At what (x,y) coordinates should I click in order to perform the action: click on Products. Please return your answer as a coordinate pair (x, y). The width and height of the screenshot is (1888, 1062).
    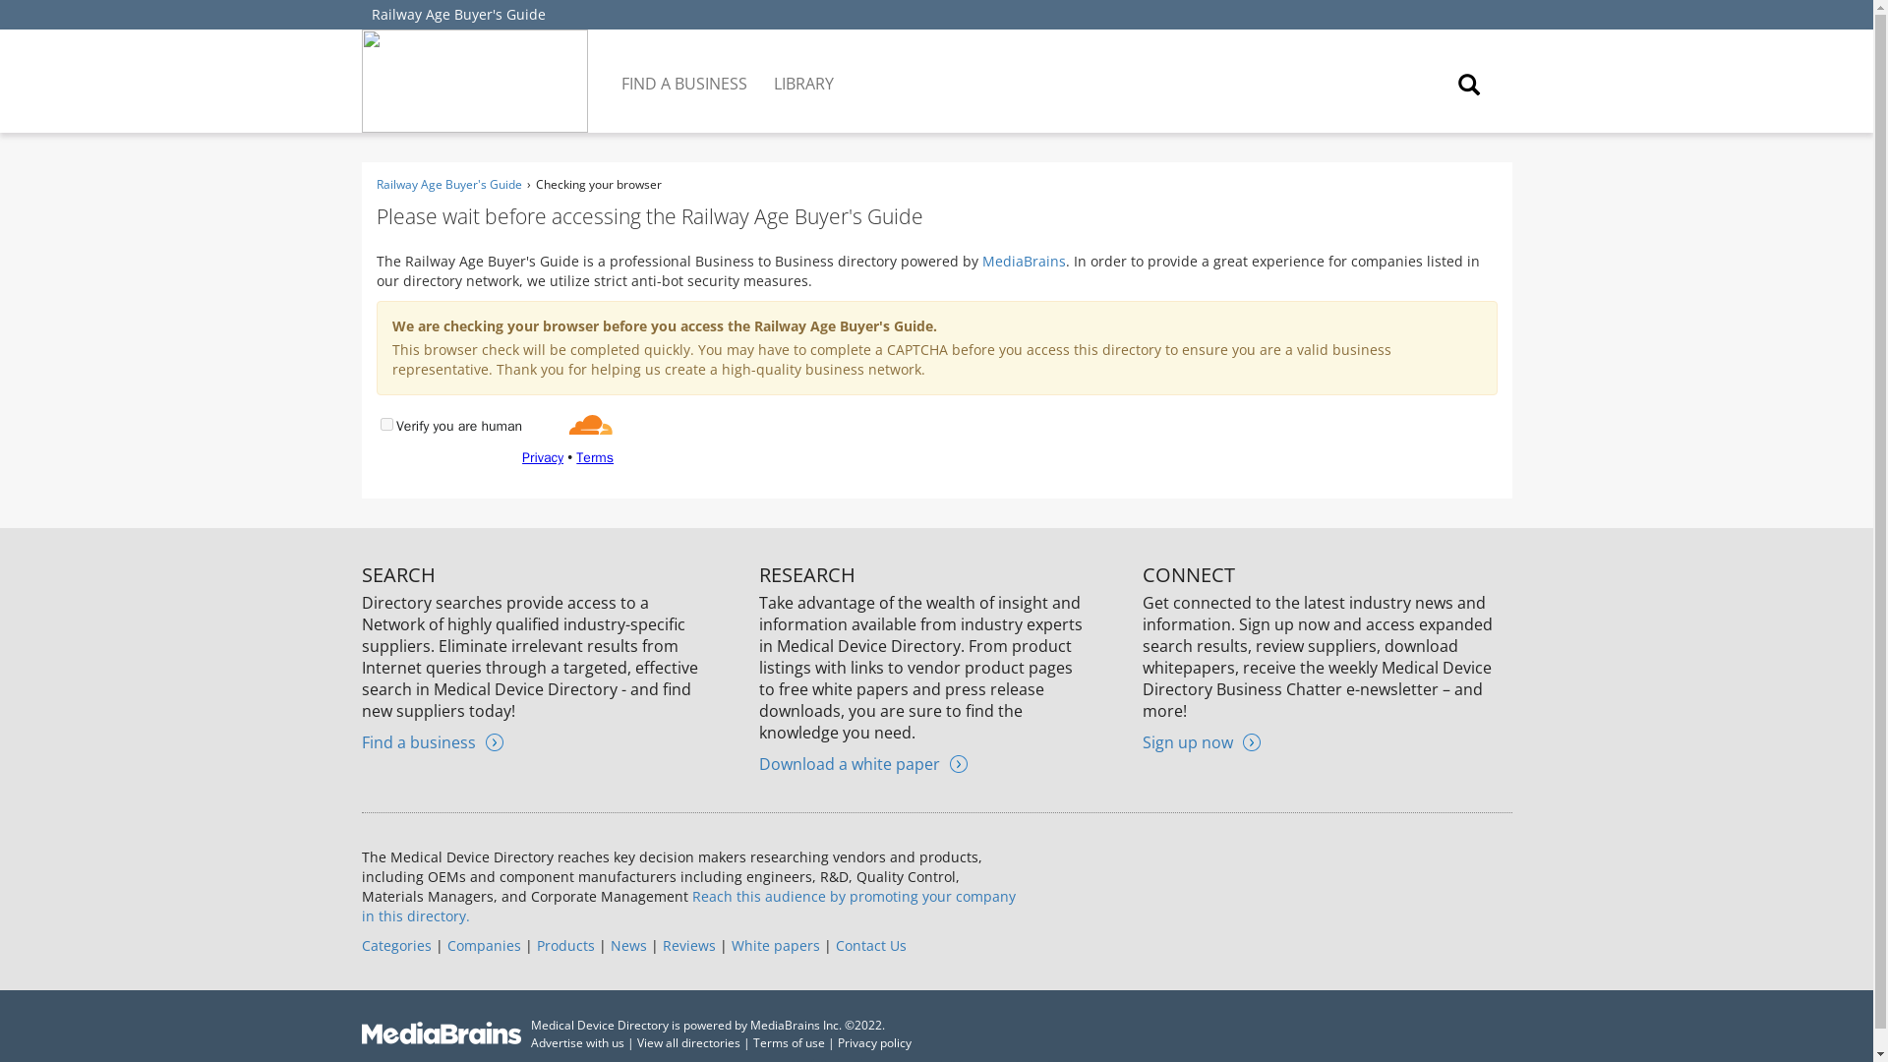
    Looking at the image, I should click on (564, 944).